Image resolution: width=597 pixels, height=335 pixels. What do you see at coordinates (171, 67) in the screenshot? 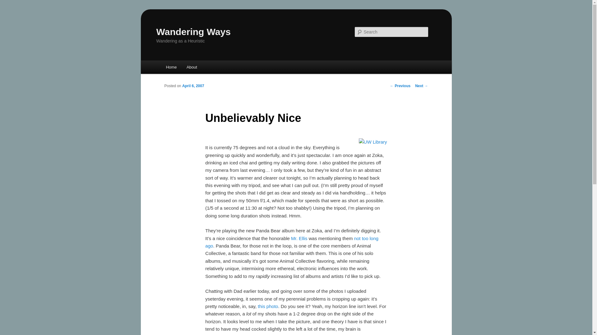
I see `Home` at bounding box center [171, 67].